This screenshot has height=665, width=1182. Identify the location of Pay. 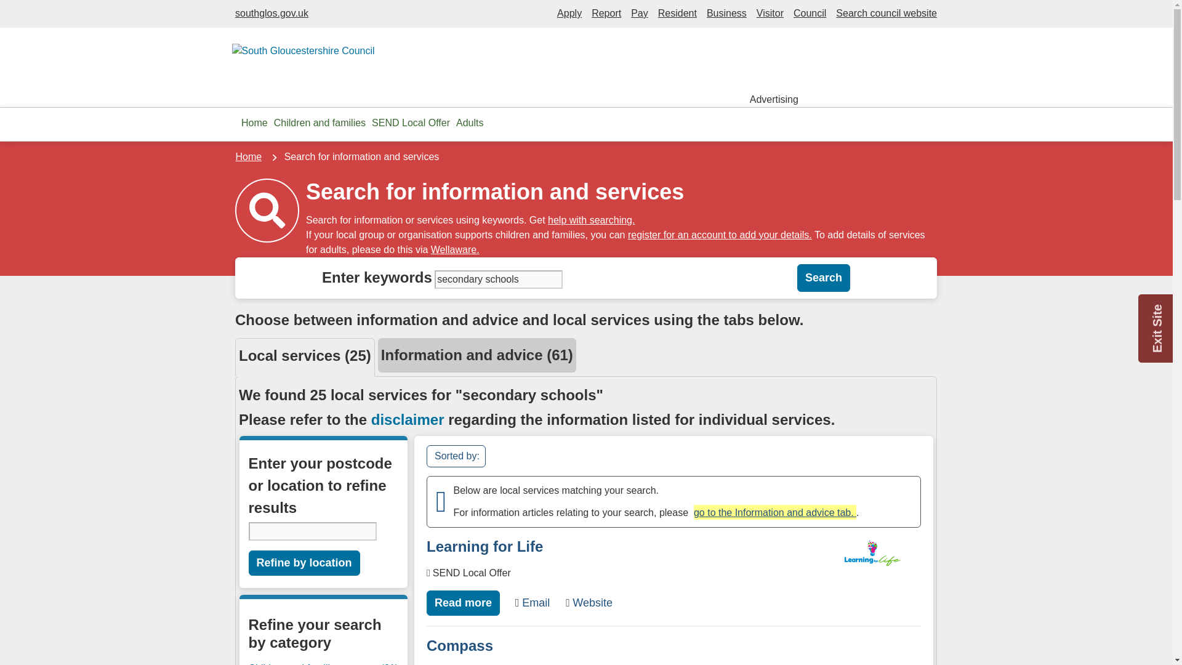
(639, 13).